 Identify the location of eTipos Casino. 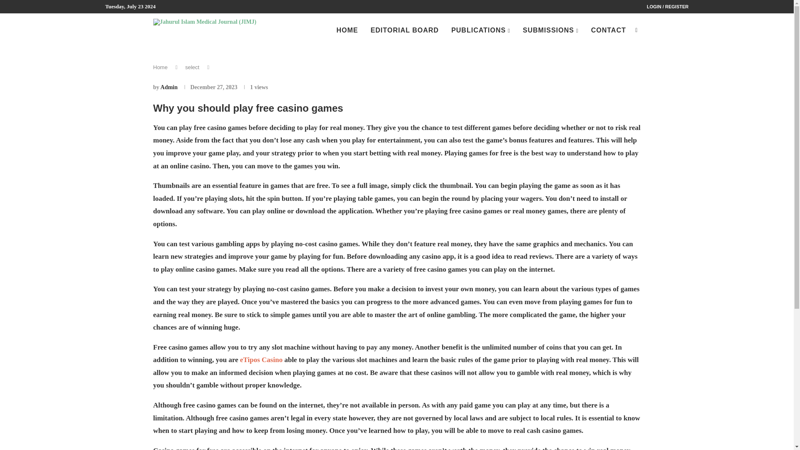
(261, 360).